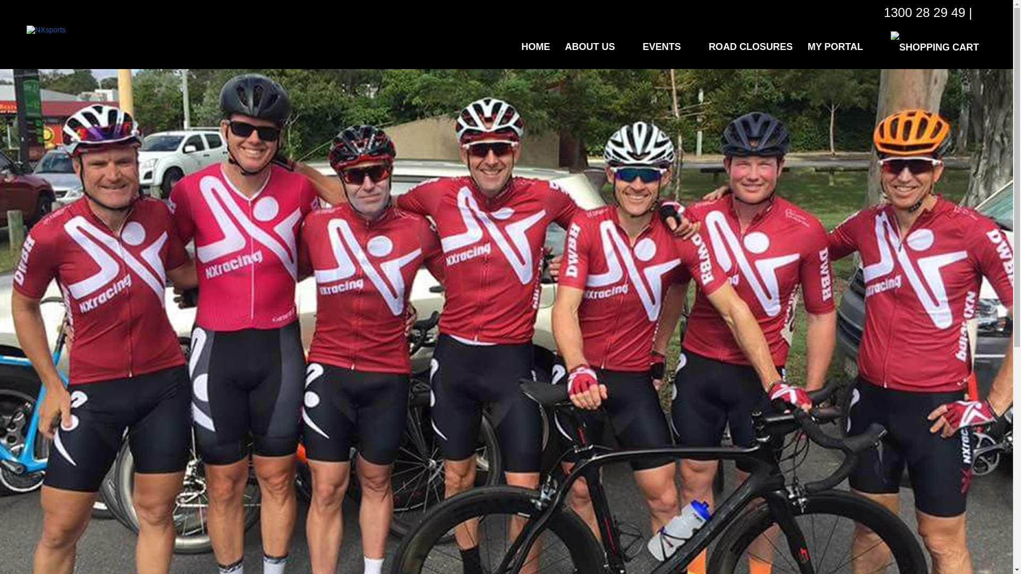 The width and height of the screenshot is (1021, 574). What do you see at coordinates (668, 47) in the screenshot?
I see `EVENTS` at bounding box center [668, 47].